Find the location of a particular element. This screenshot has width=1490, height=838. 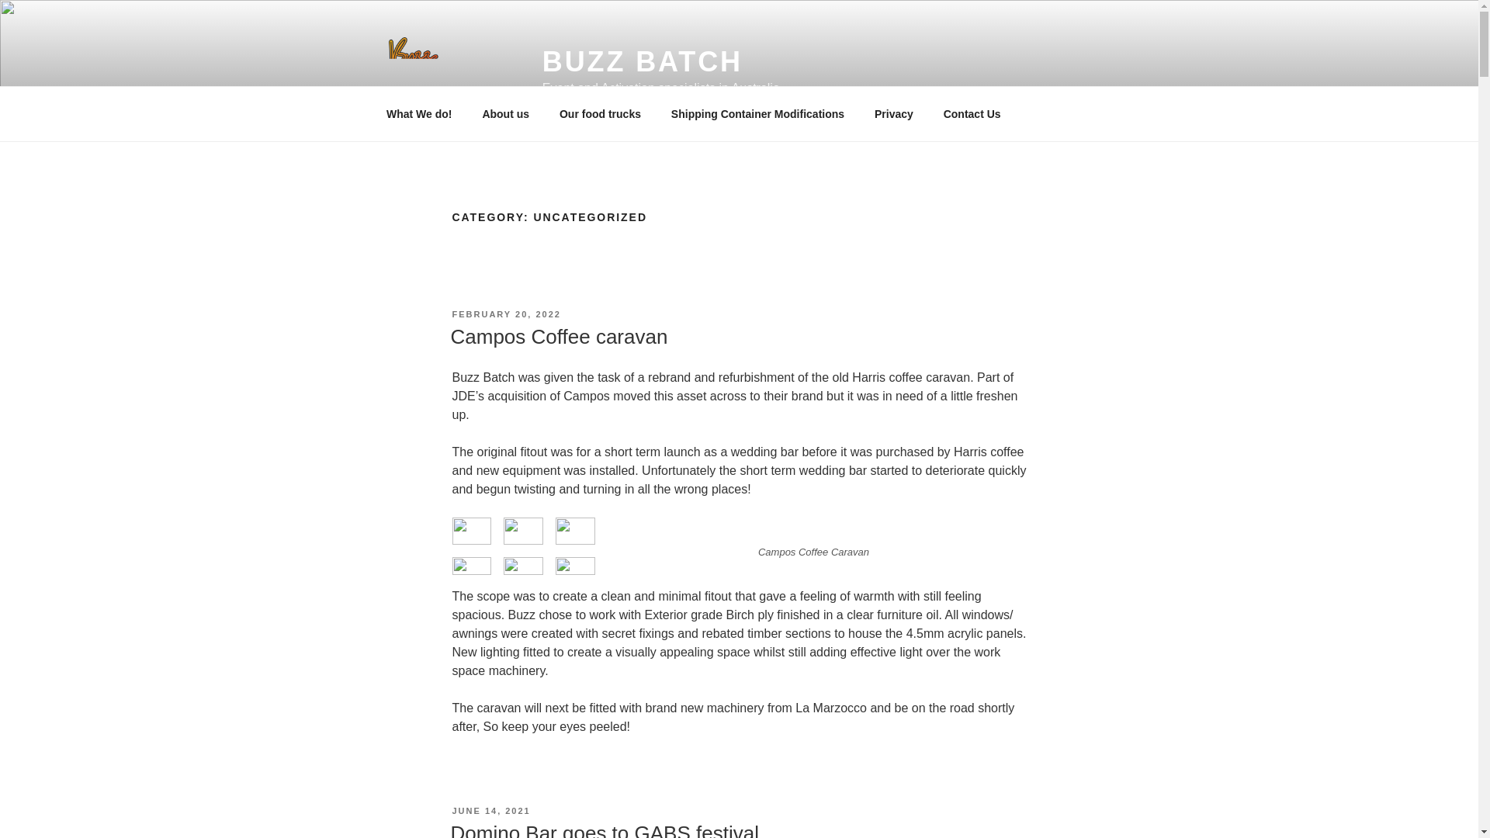

Domino Bar goes to GABS festival is located at coordinates (604, 830).